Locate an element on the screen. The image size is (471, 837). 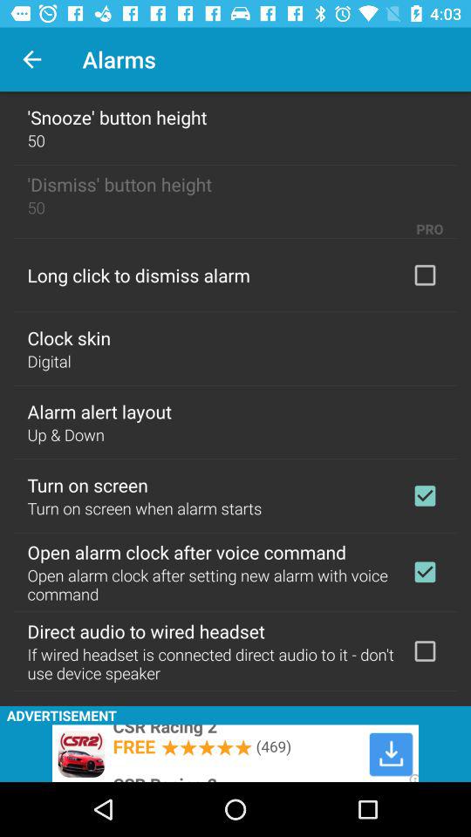
go to tick is located at coordinates (425, 495).